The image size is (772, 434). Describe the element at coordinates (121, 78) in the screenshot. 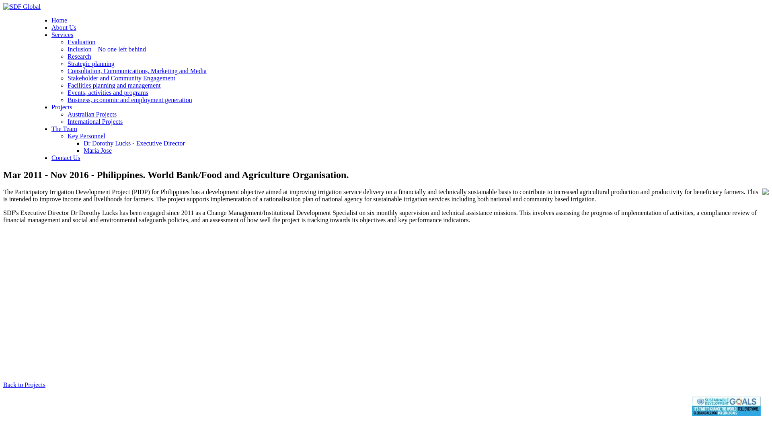

I see `Stakeholder and Community Engagement` at that location.